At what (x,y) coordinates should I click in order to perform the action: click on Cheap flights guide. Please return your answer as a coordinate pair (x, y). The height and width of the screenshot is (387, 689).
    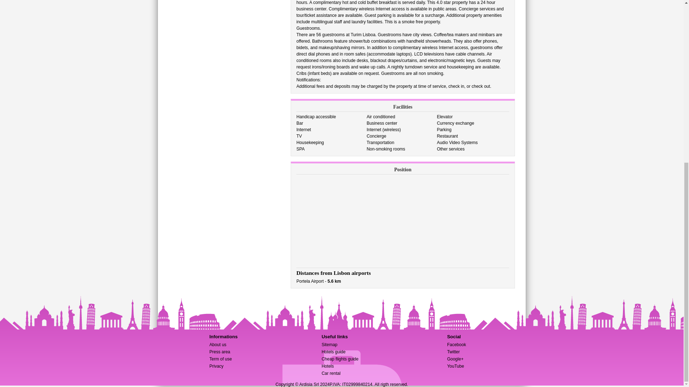
    Looking at the image, I should click on (340, 359).